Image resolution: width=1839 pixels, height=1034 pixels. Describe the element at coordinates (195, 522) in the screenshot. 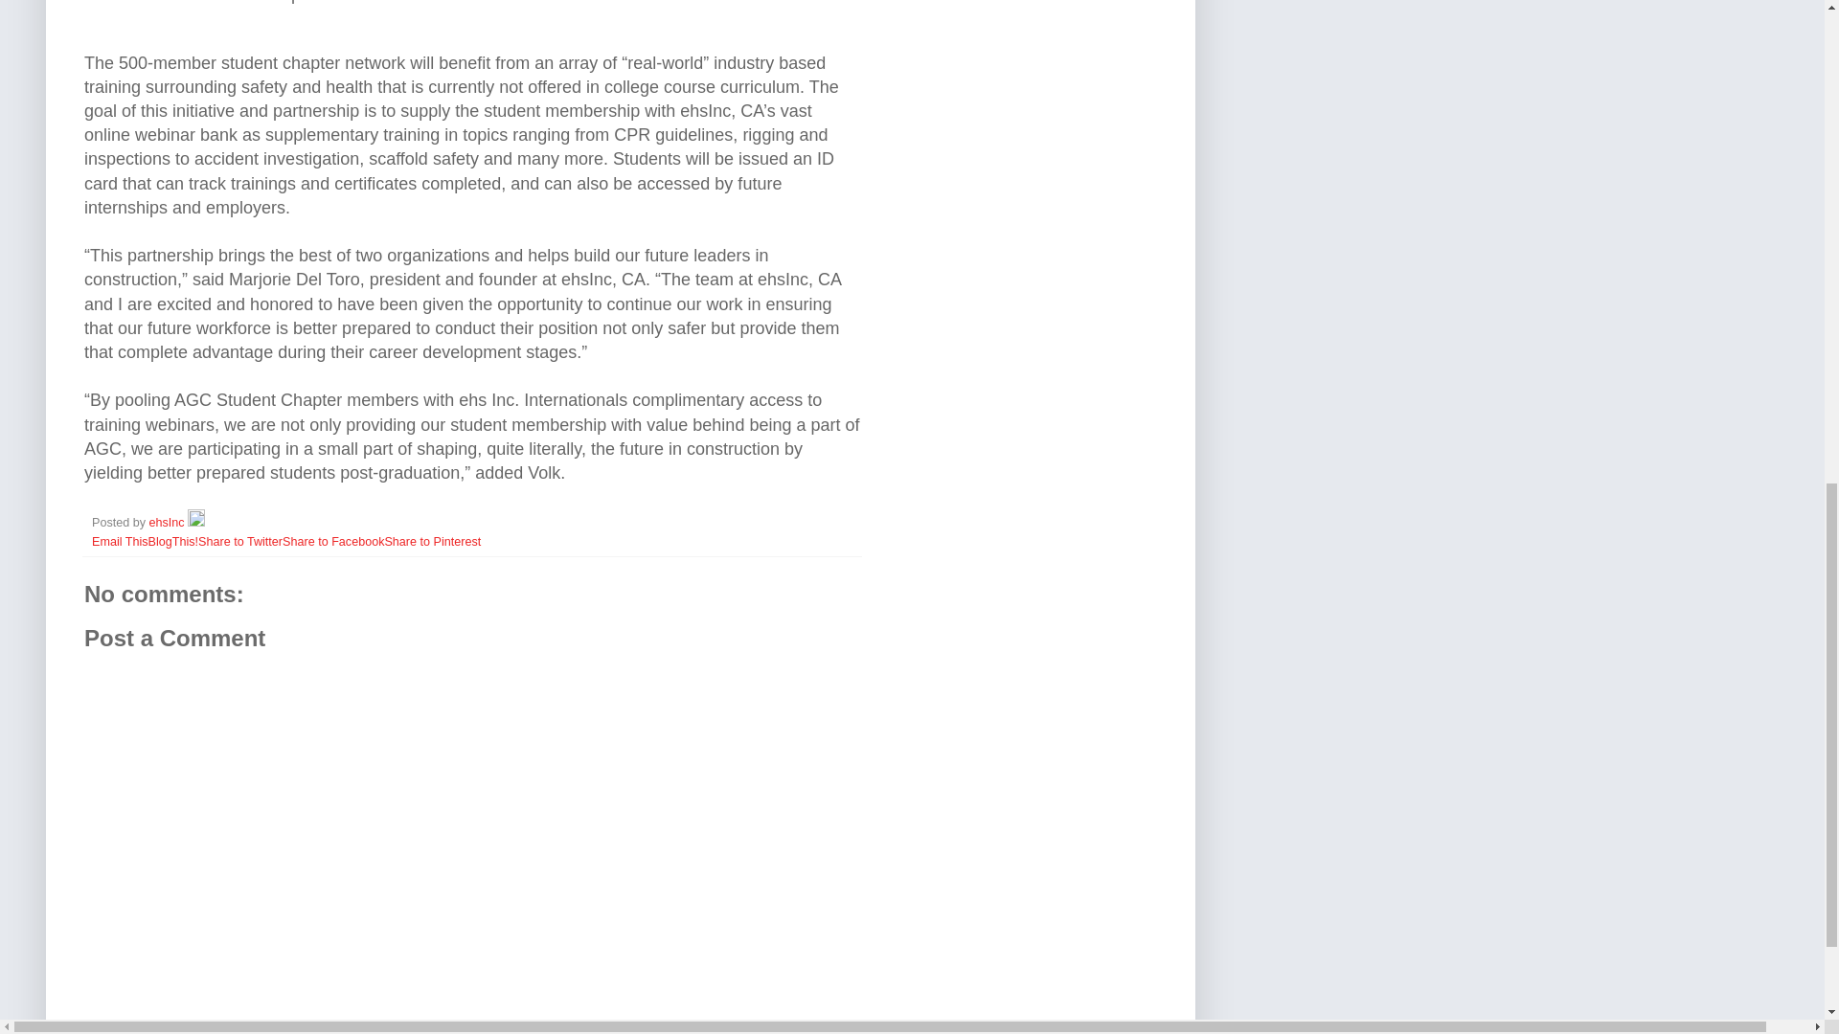

I see `Edit Post` at that location.